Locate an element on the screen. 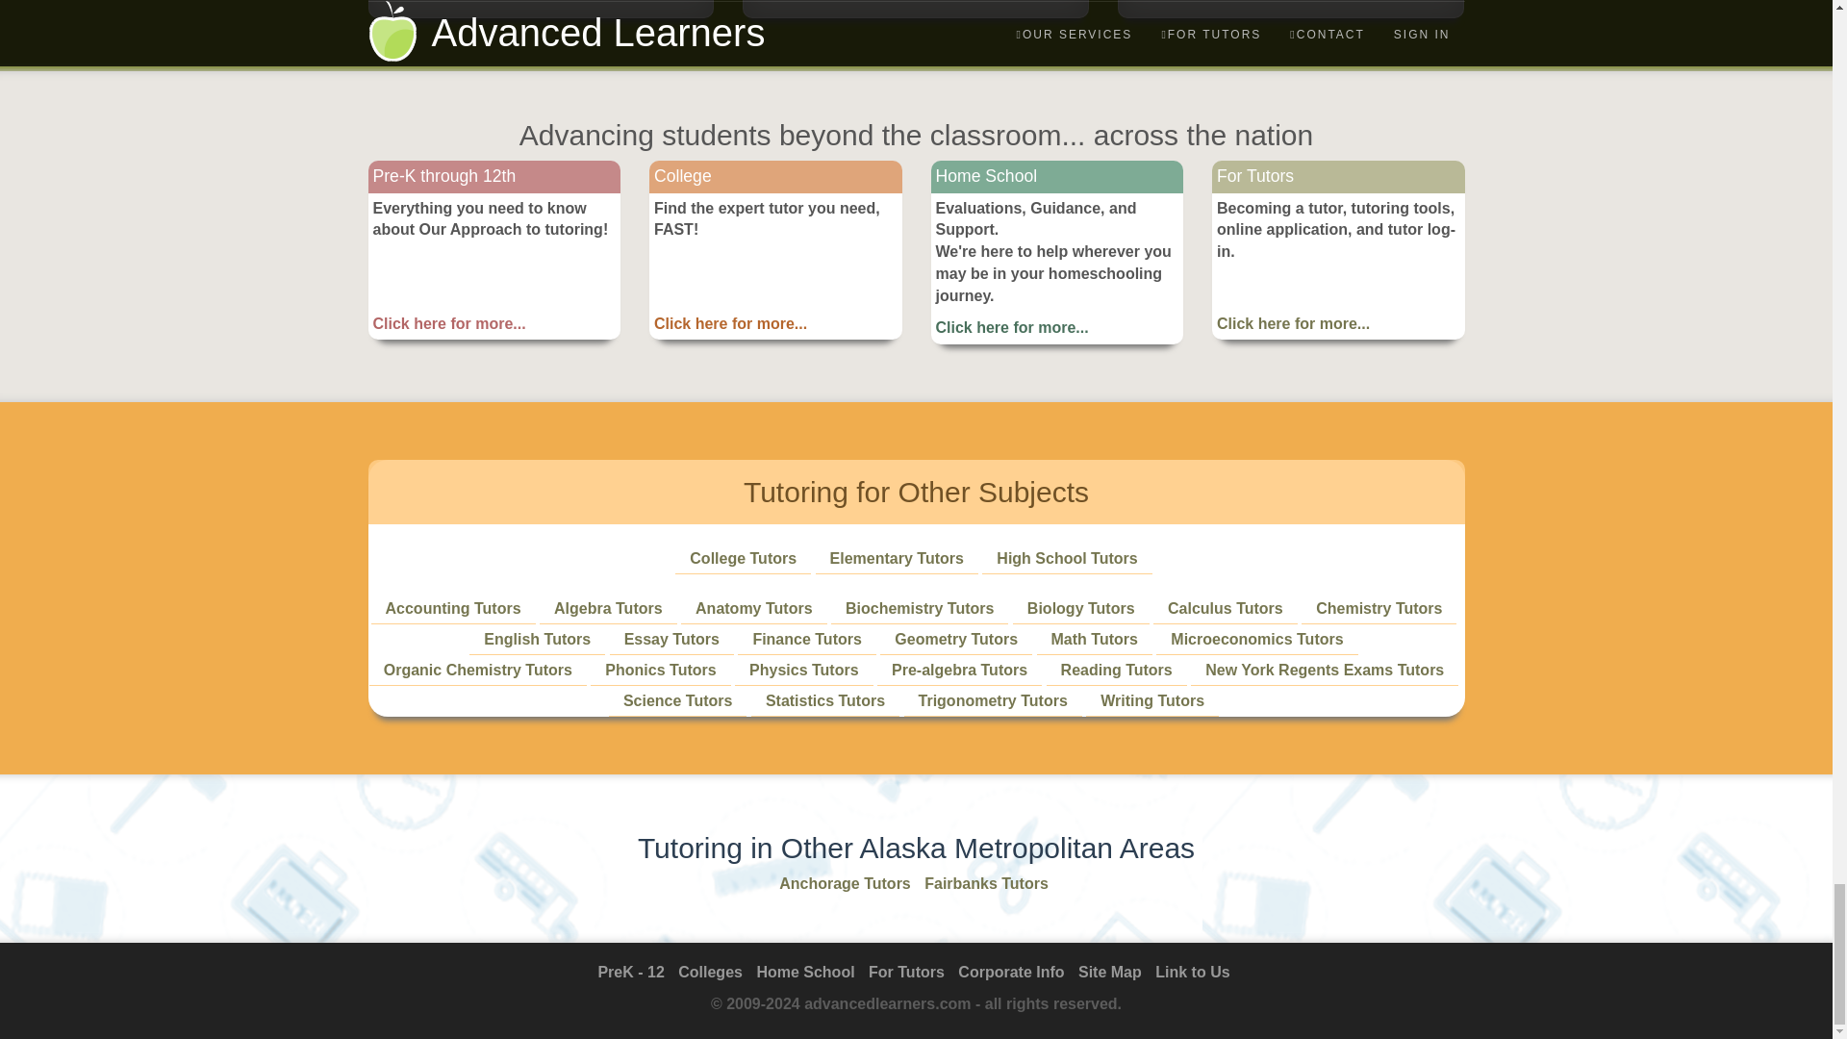 This screenshot has height=1039, width=1847. Organic Chemistry Tutors is located at coordinates (478, 670).